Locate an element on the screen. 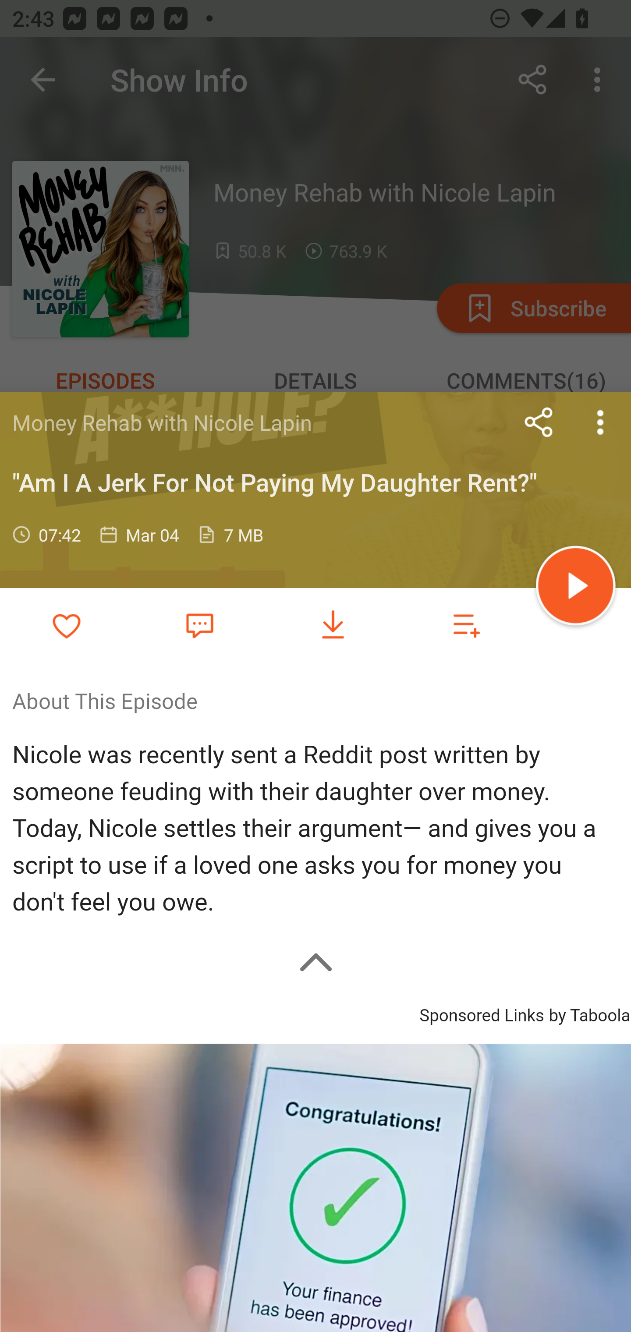 The height and width of the screenshot is (1332, 631). Share is located at coordinates (539, 422).